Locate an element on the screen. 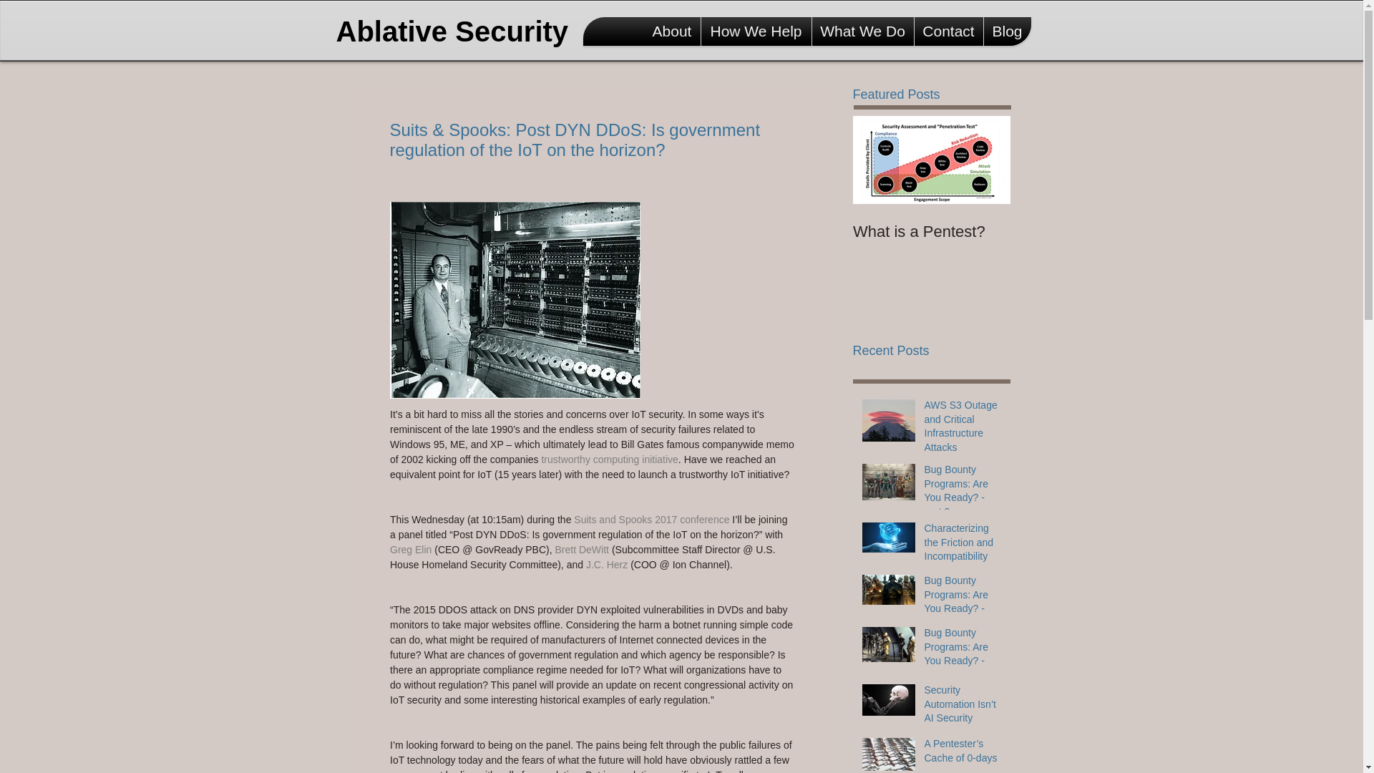 This screenshot has width=1374, height=773. Bug Bounty Programs: Are You Ready? - part 3 is located at coordinates (963, 494).